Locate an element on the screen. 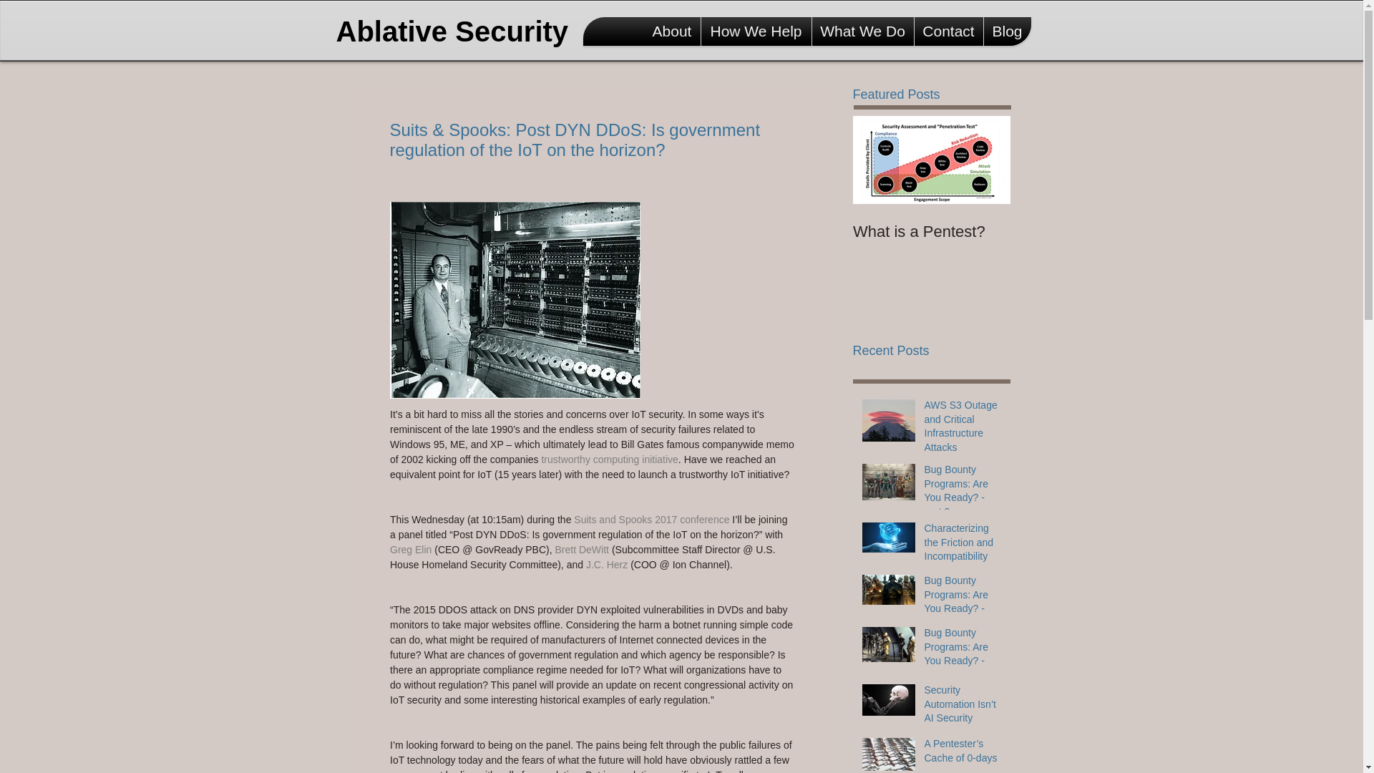 This screenshot has width=1374, height=773. Bug Bounty Programs: Are You Ready? - part 3 is located at coordinates (963, 494).